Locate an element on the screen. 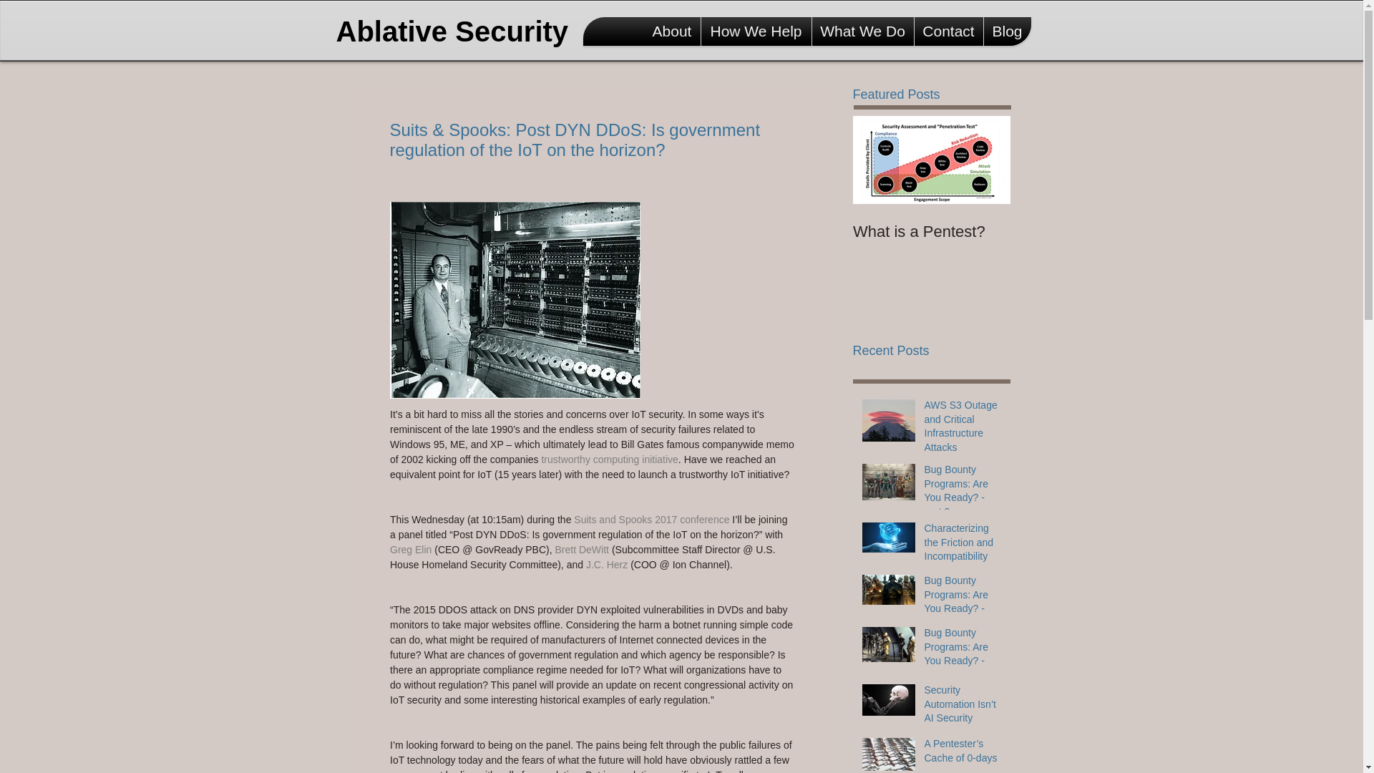 This screenshot has width=1374, height=773. Bug Bounty Programs: Are You Ready? - part 3 is located at coordinates (963, 494).